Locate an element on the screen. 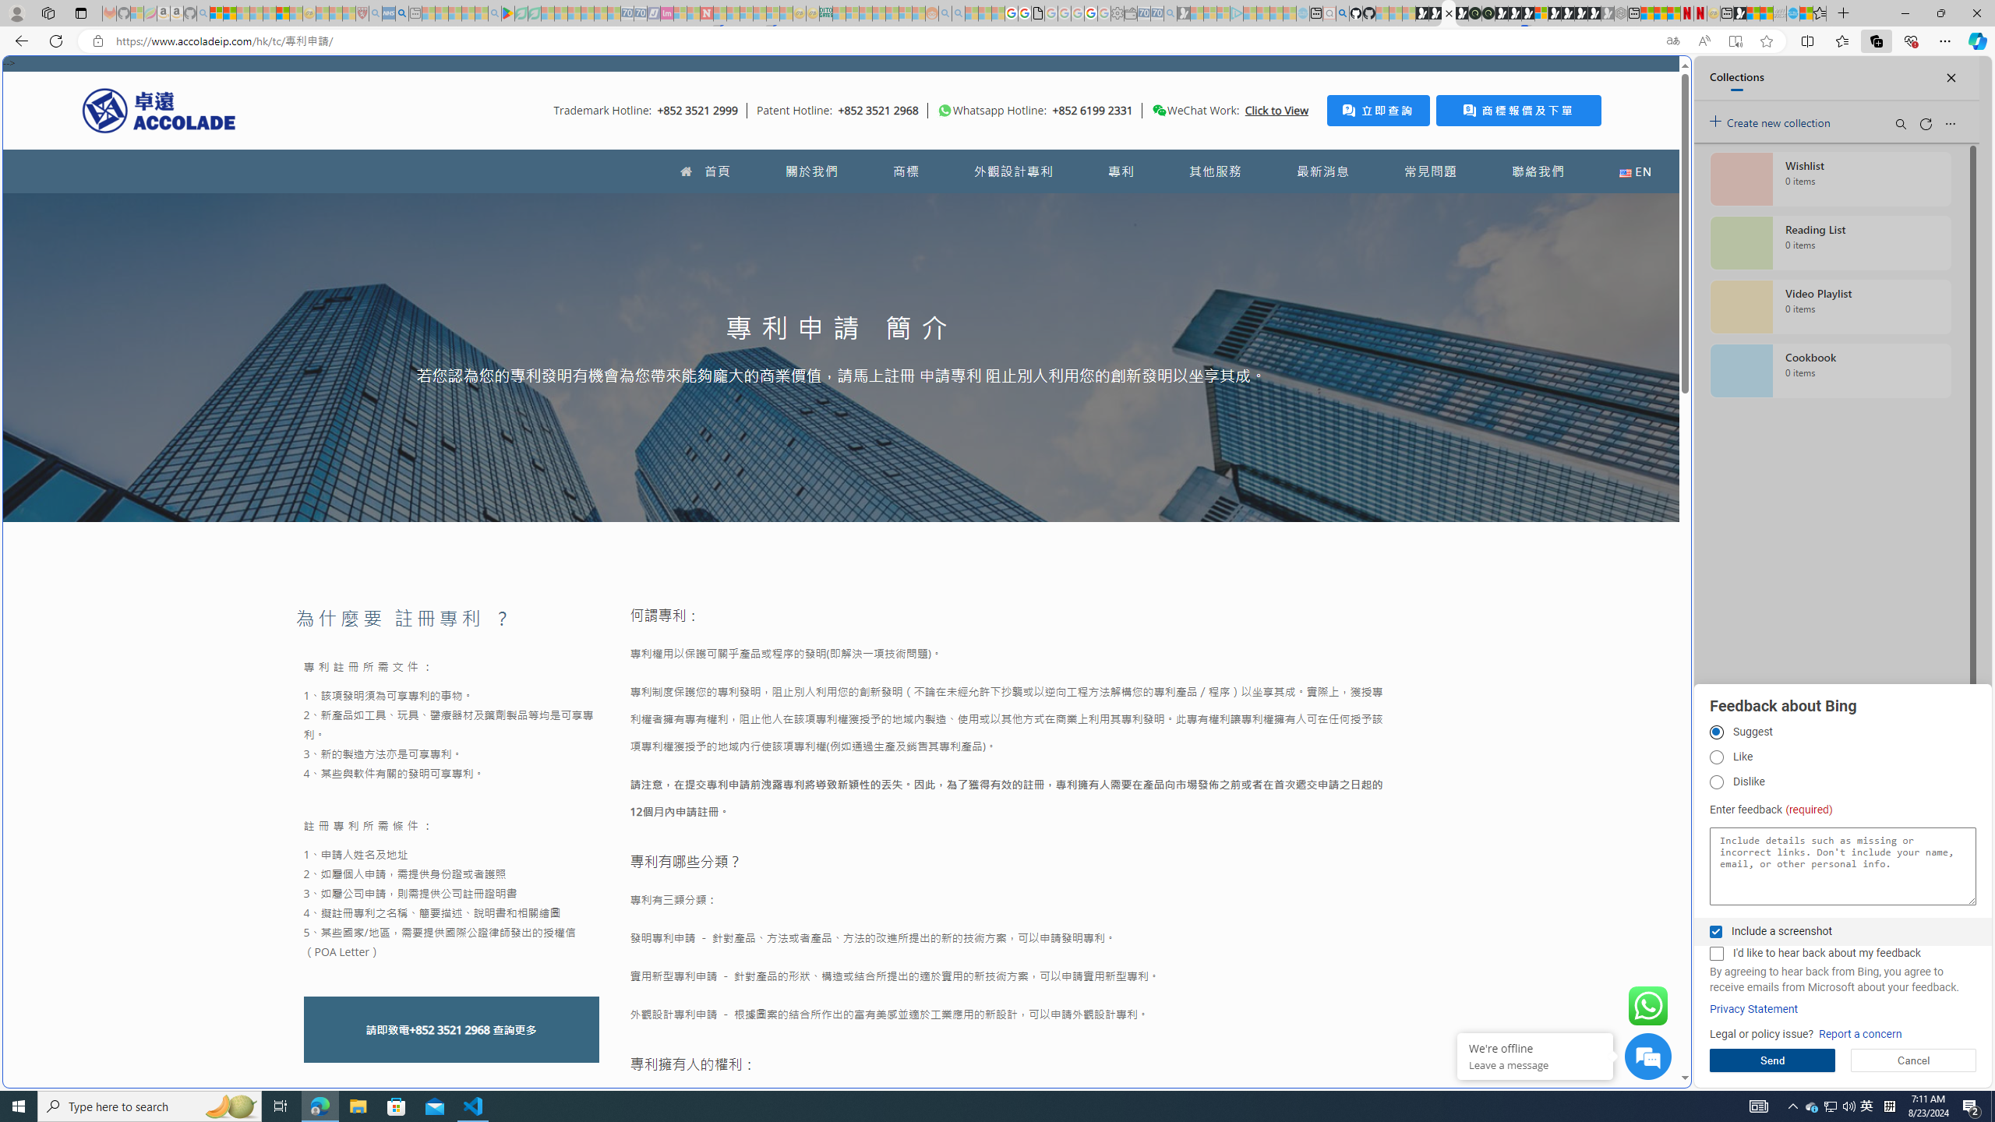 This screenshot has width=1995, height=1122. Sign in to your account is located at coordinates (1541, 13).